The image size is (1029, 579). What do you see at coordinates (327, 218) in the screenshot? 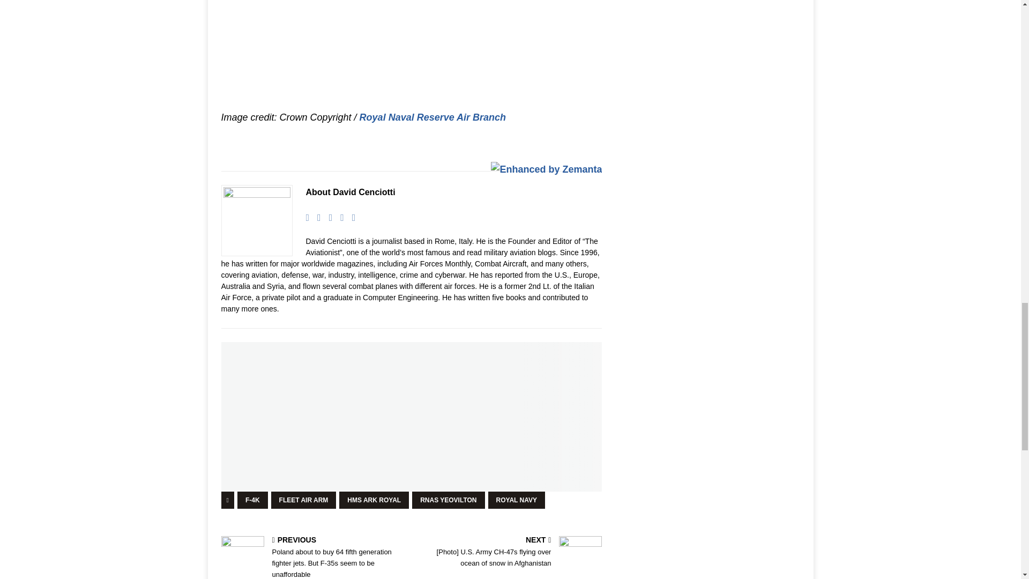
I see `Follow David Cenciotti on Twitter` at bounding box center [327, 218].